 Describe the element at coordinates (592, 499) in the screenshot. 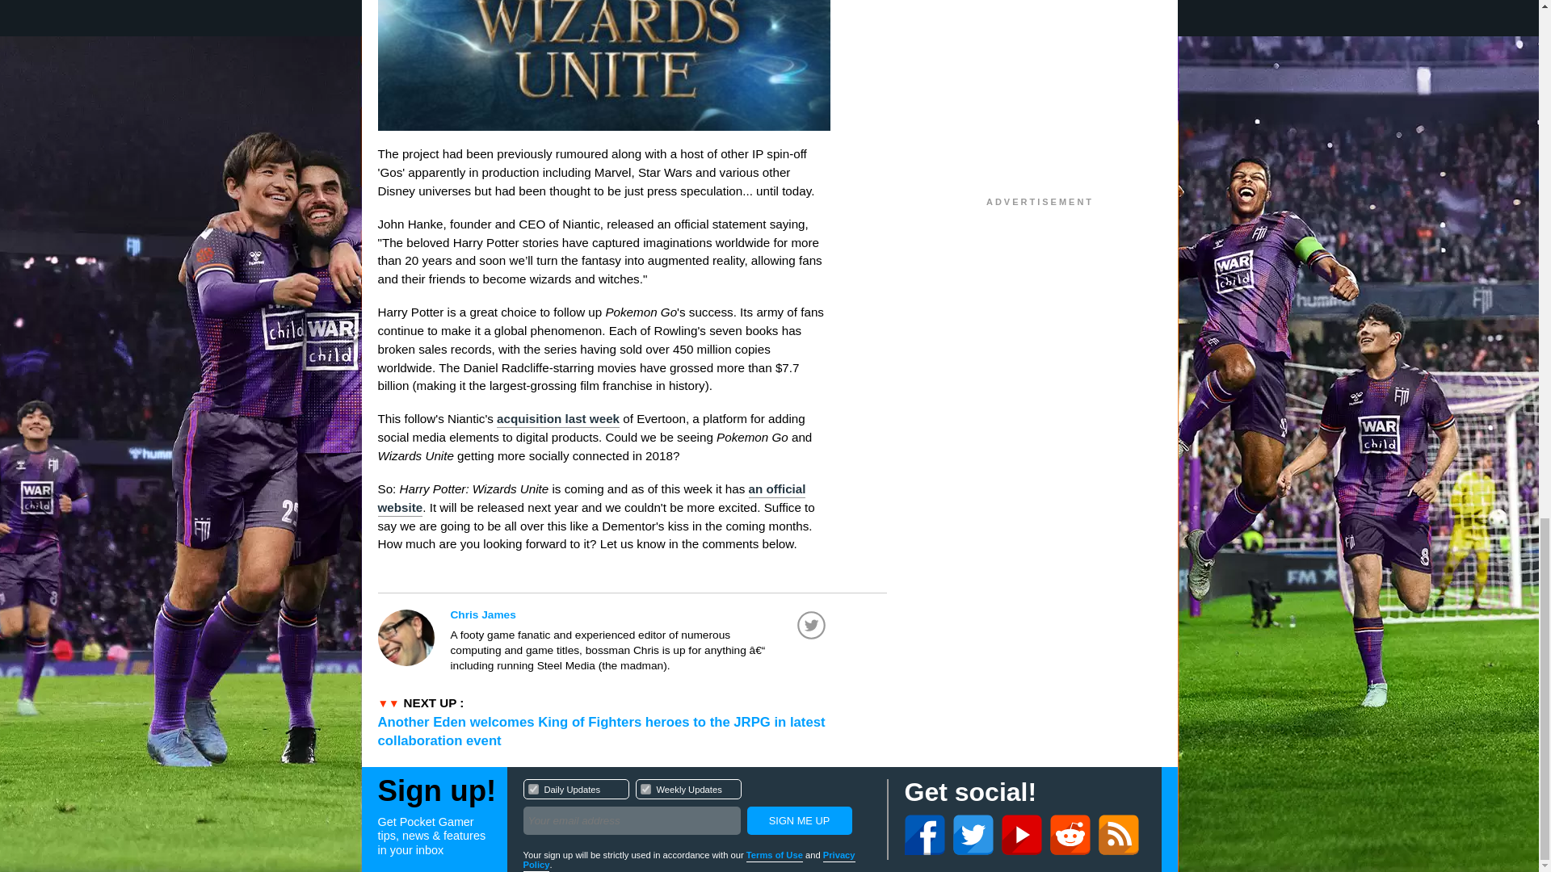

I see `an official website` at that location.